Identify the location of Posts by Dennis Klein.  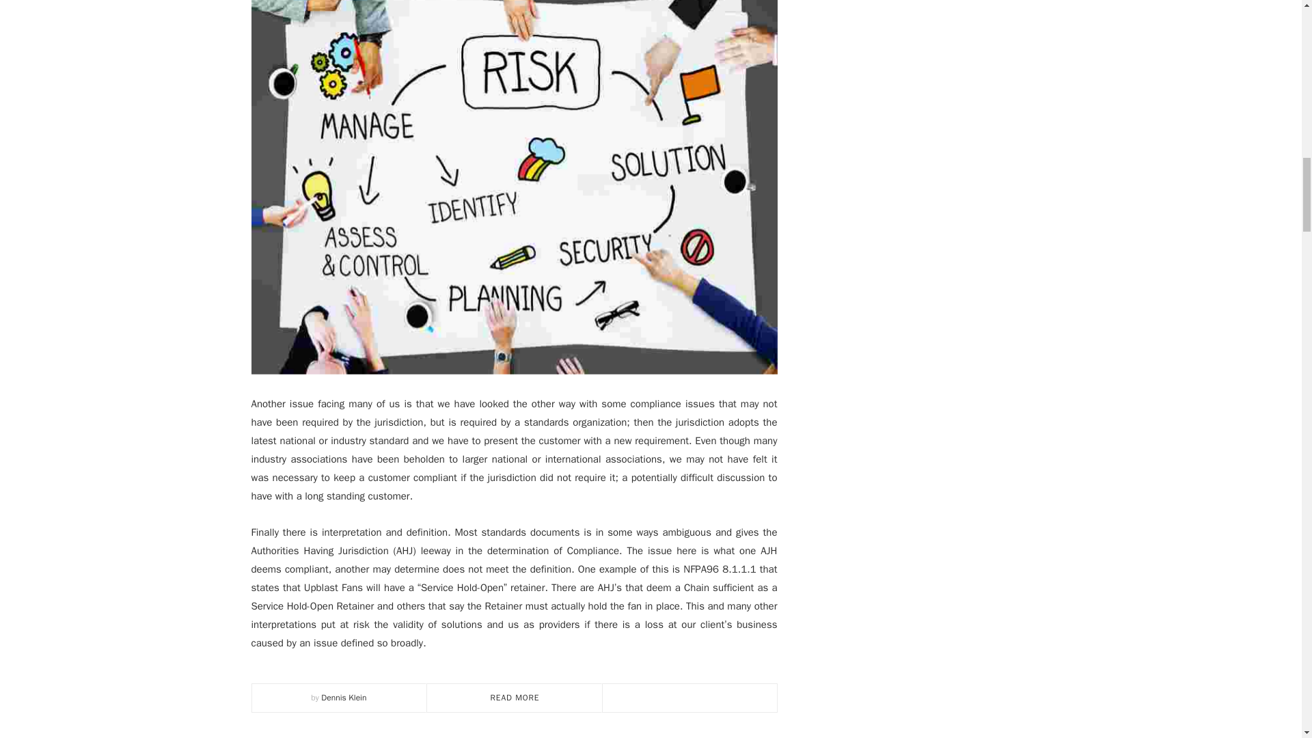
(343, 698).